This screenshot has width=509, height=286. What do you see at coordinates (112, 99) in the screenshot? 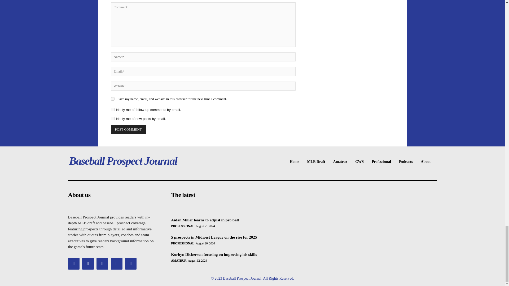
I see `yes` at bounding box center [112, 99].